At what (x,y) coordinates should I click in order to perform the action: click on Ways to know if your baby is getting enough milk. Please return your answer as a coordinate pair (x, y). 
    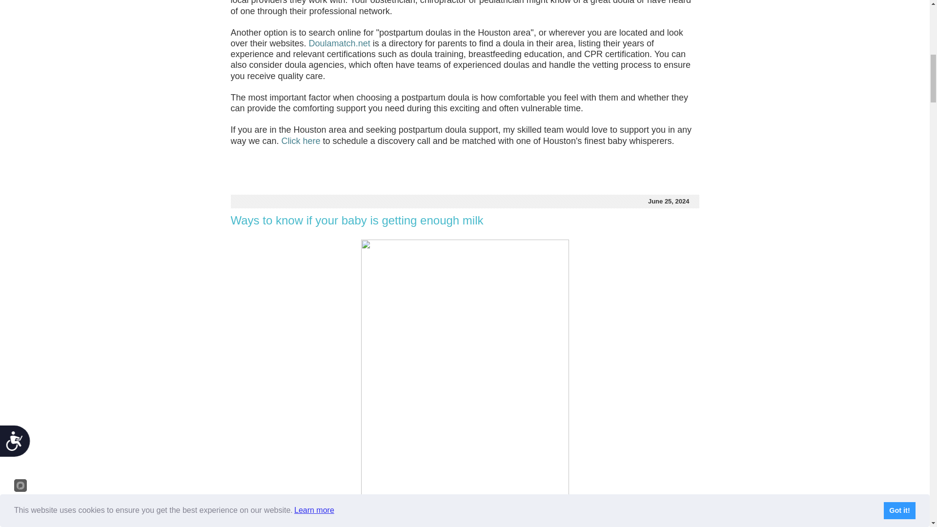
    Looking at the image, I should click on (357, 221).